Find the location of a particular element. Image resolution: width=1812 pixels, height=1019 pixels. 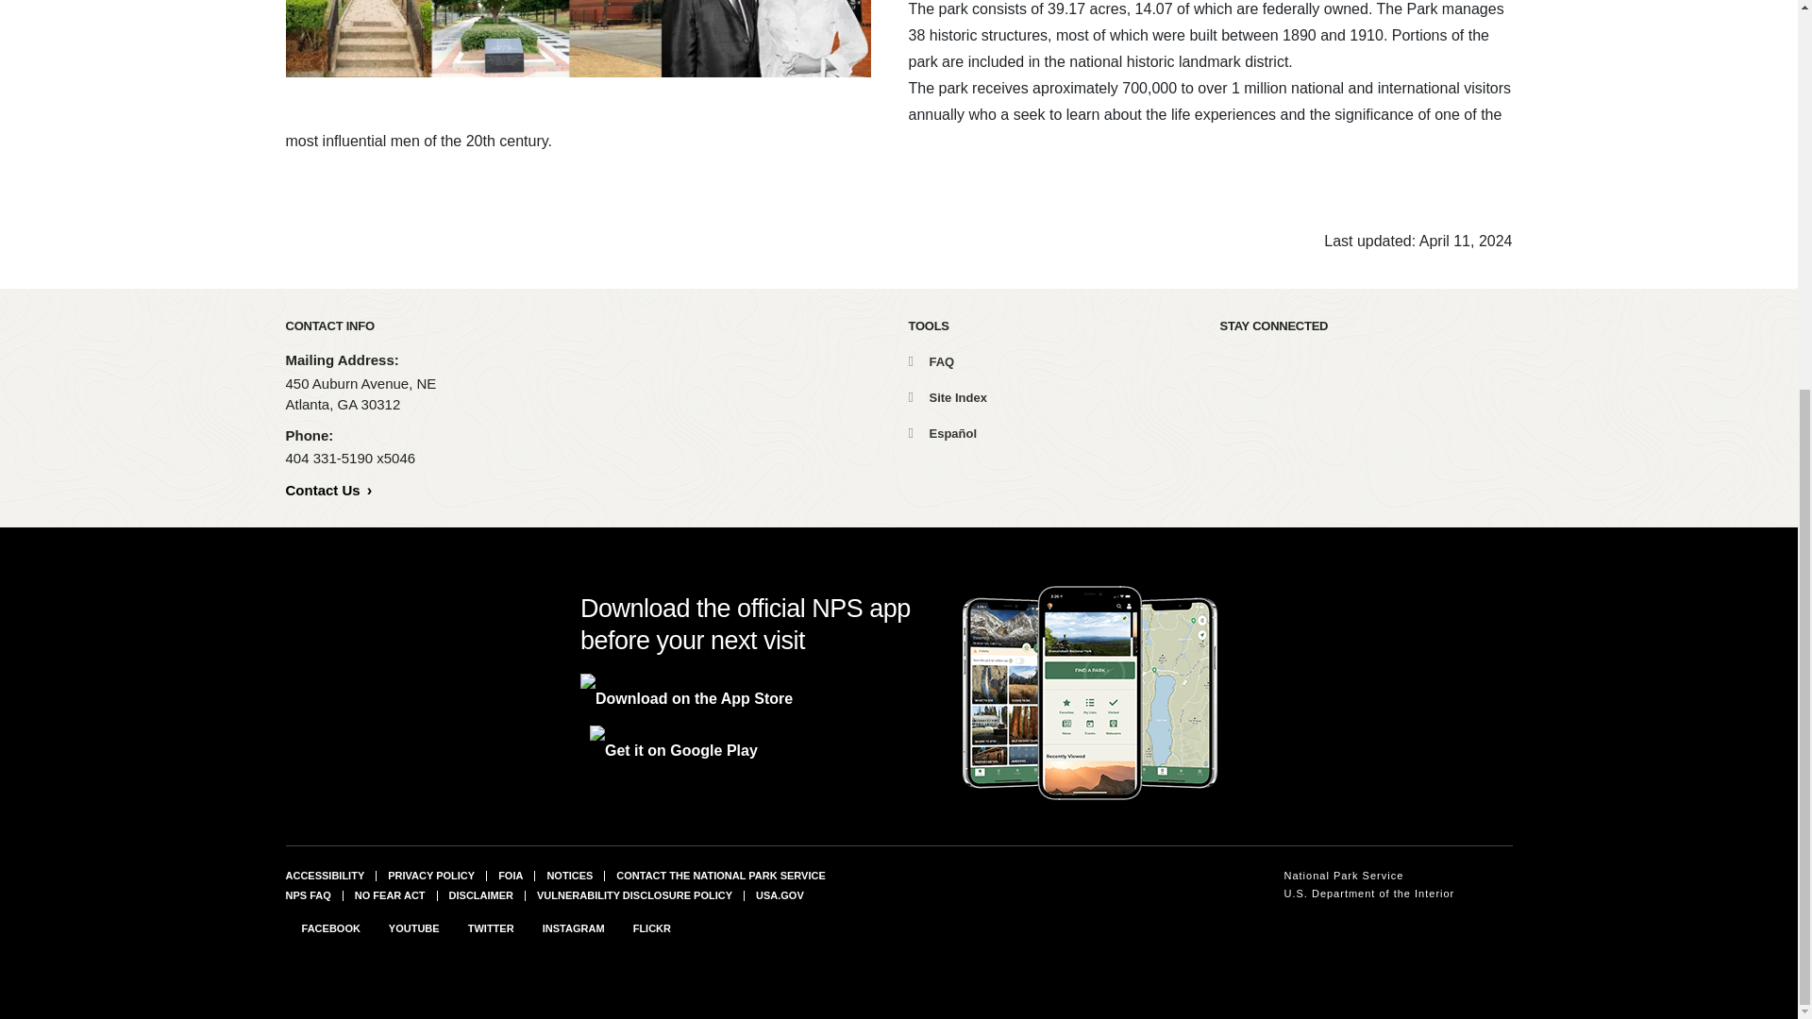

FOIA is located at coordinates (511, 876).